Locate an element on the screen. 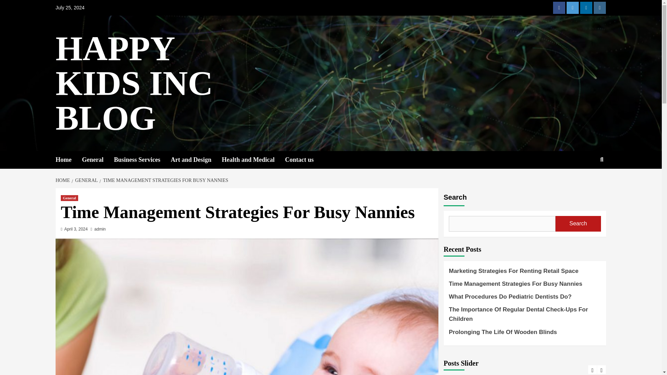  Search is located at coordinates (578, 224).